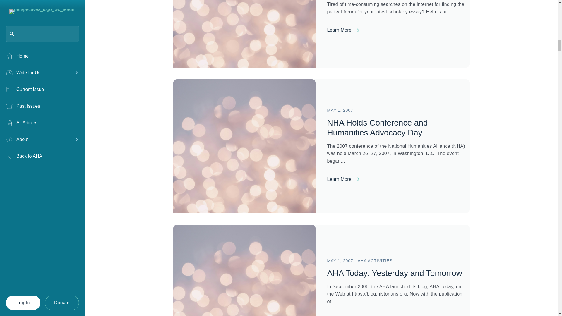 This screenshot has height=316, width=562. I want to click on AHA Launches Online Directory of History Journals, so click(244, 1).